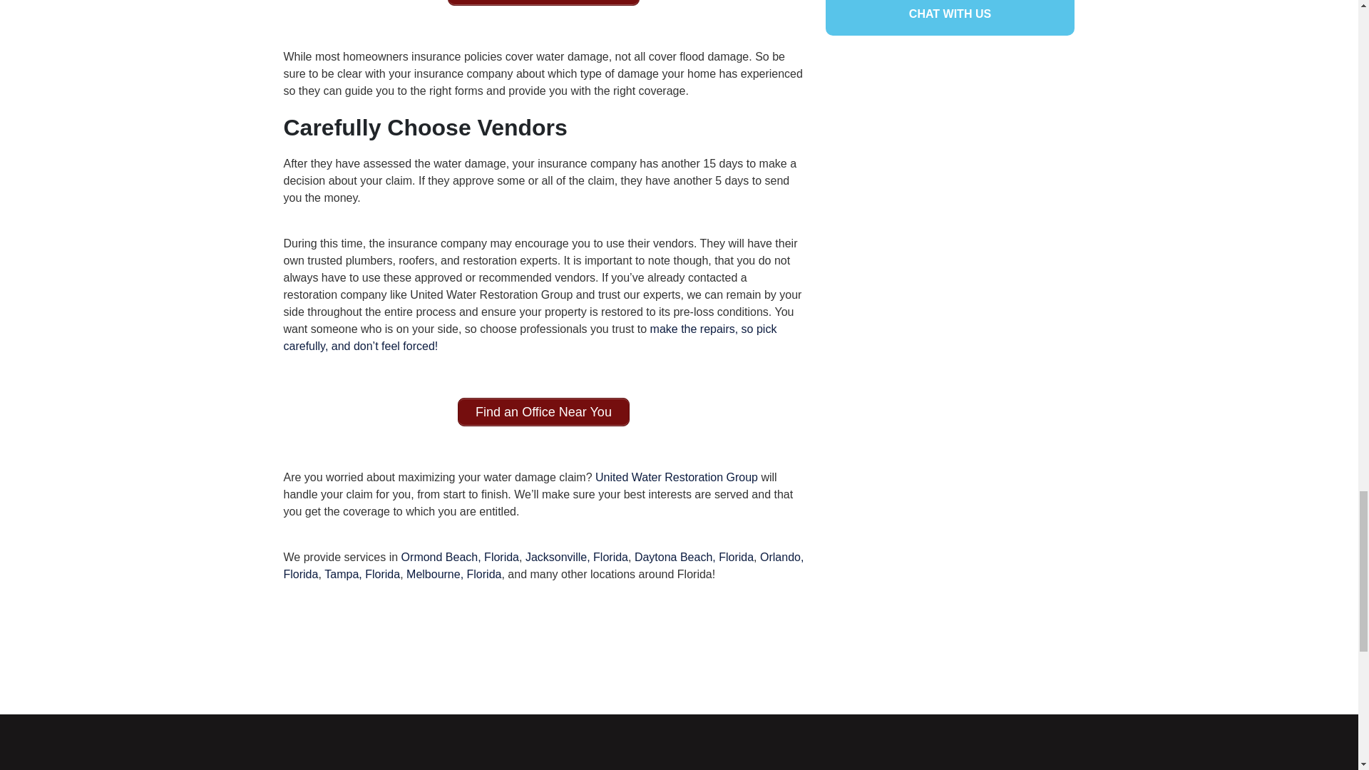  I want to click on United Water Restoration Group, so click(677, 477).